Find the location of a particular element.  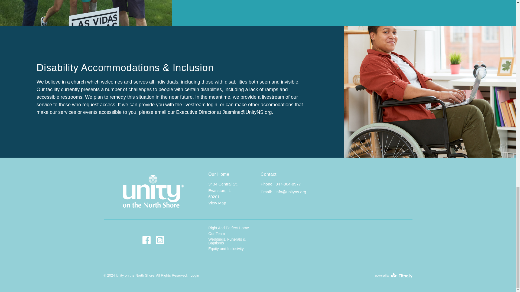

translation missing: en.ui.email is located at coordinates (265, 192).